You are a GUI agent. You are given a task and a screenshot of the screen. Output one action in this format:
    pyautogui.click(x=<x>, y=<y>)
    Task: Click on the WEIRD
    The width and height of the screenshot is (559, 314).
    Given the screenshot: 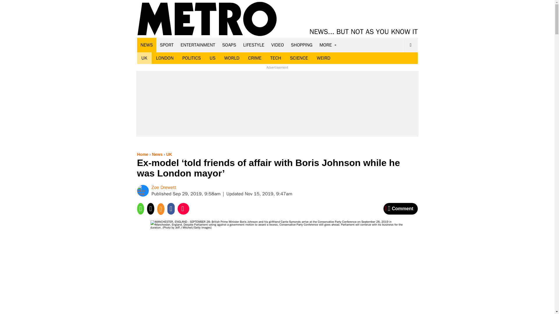 What is the action you would take?
    pyautogui.click(x=324, y=58)
    